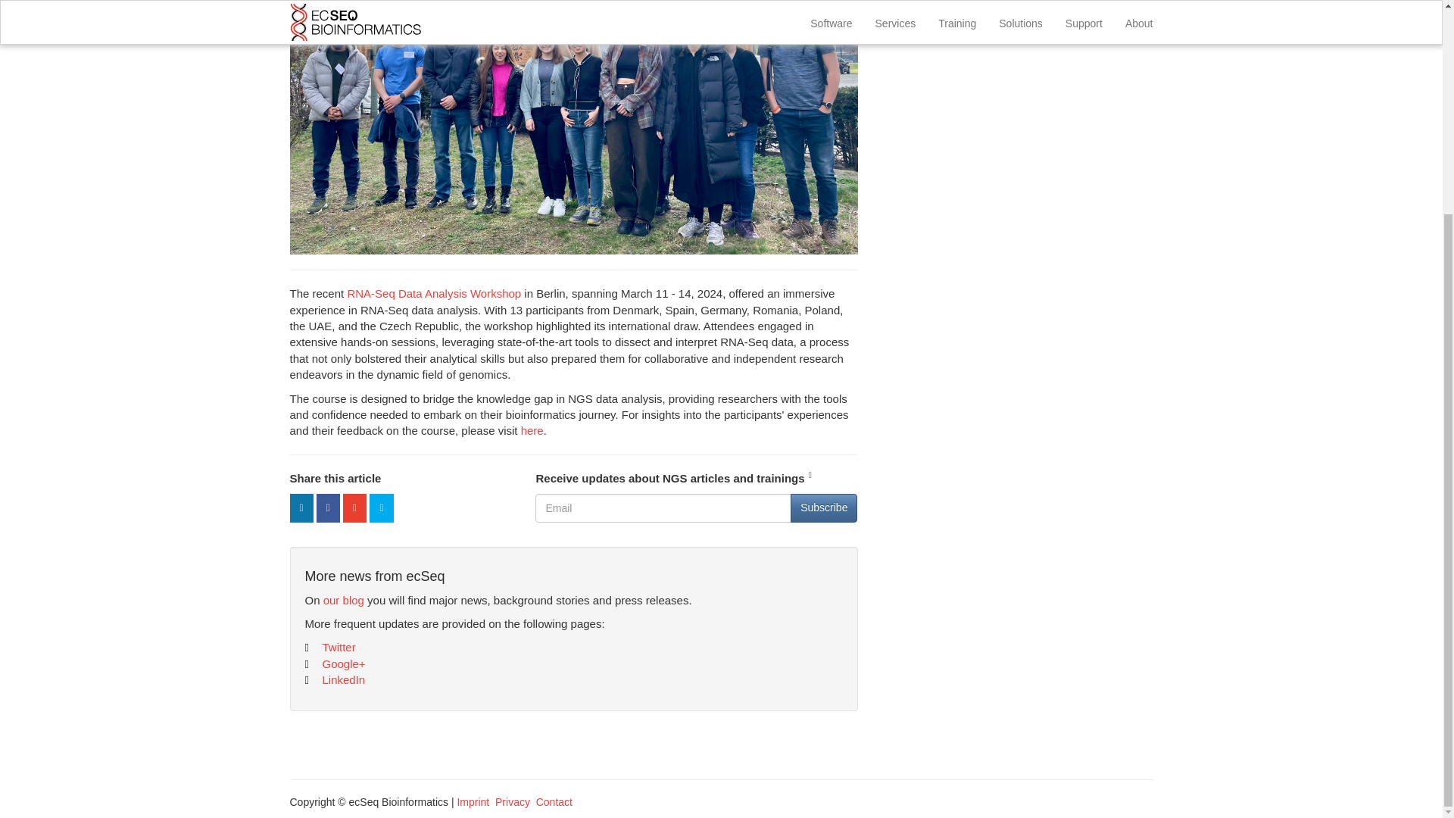 Image resolution: width=1454 pixels, height=818 pixels. What do you see at coordinates (334, 679) in the screenshot?
I see `LinkedIn` at bounding box center [334, 679].